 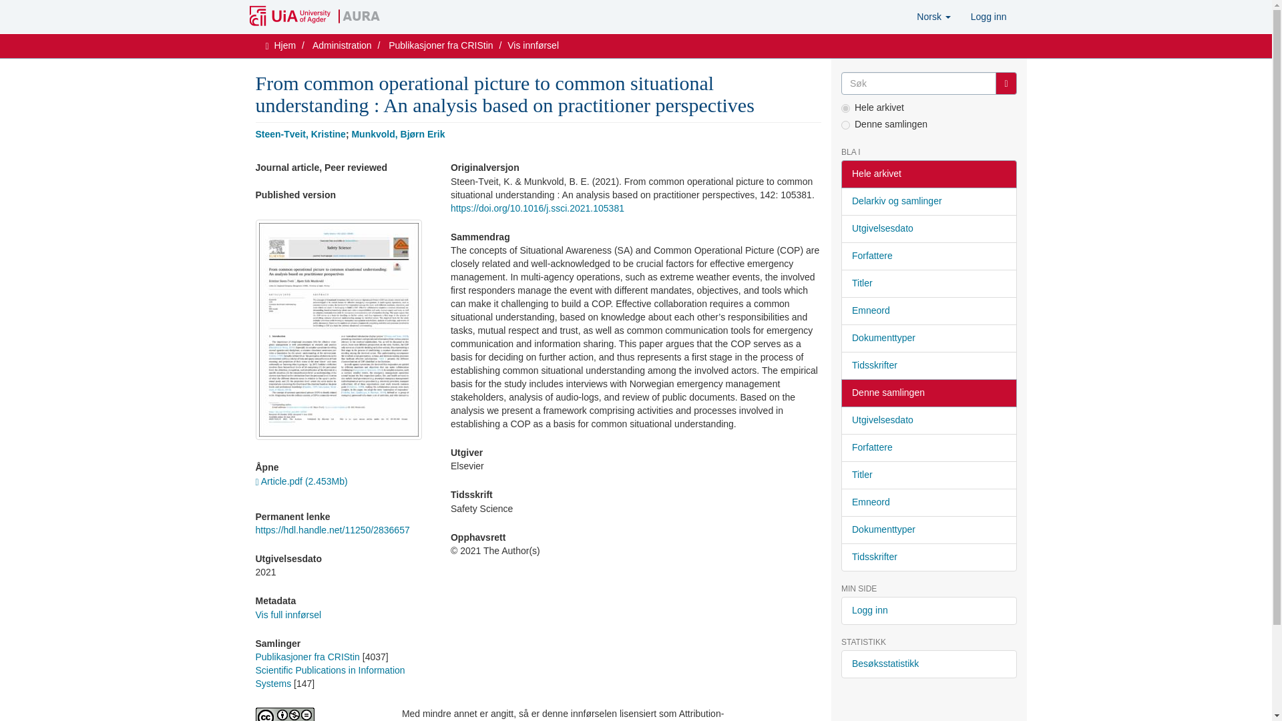 I want to click on Hjem, so click(x=284, y=45).